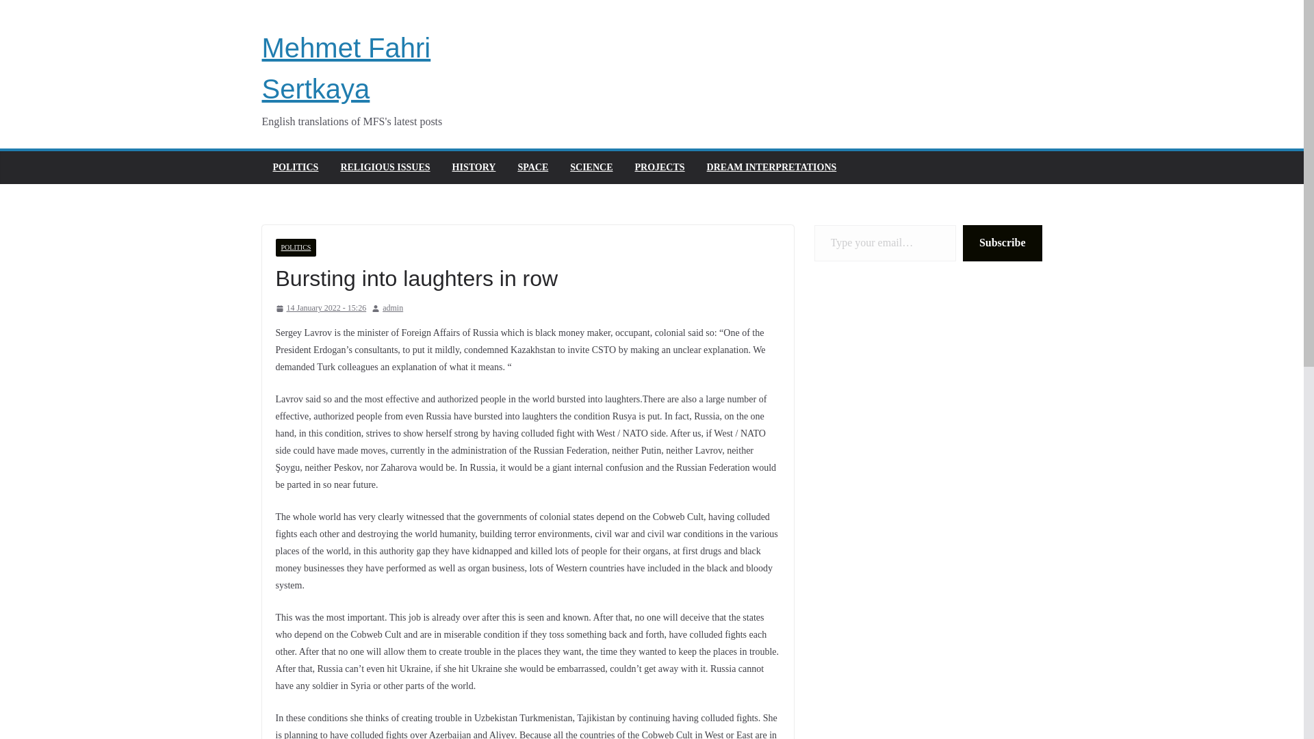 This screenshot has width=1314, height=739. Describe the element at coordinates (532, 168) in the screenshot. I see `SPACE` at that location.